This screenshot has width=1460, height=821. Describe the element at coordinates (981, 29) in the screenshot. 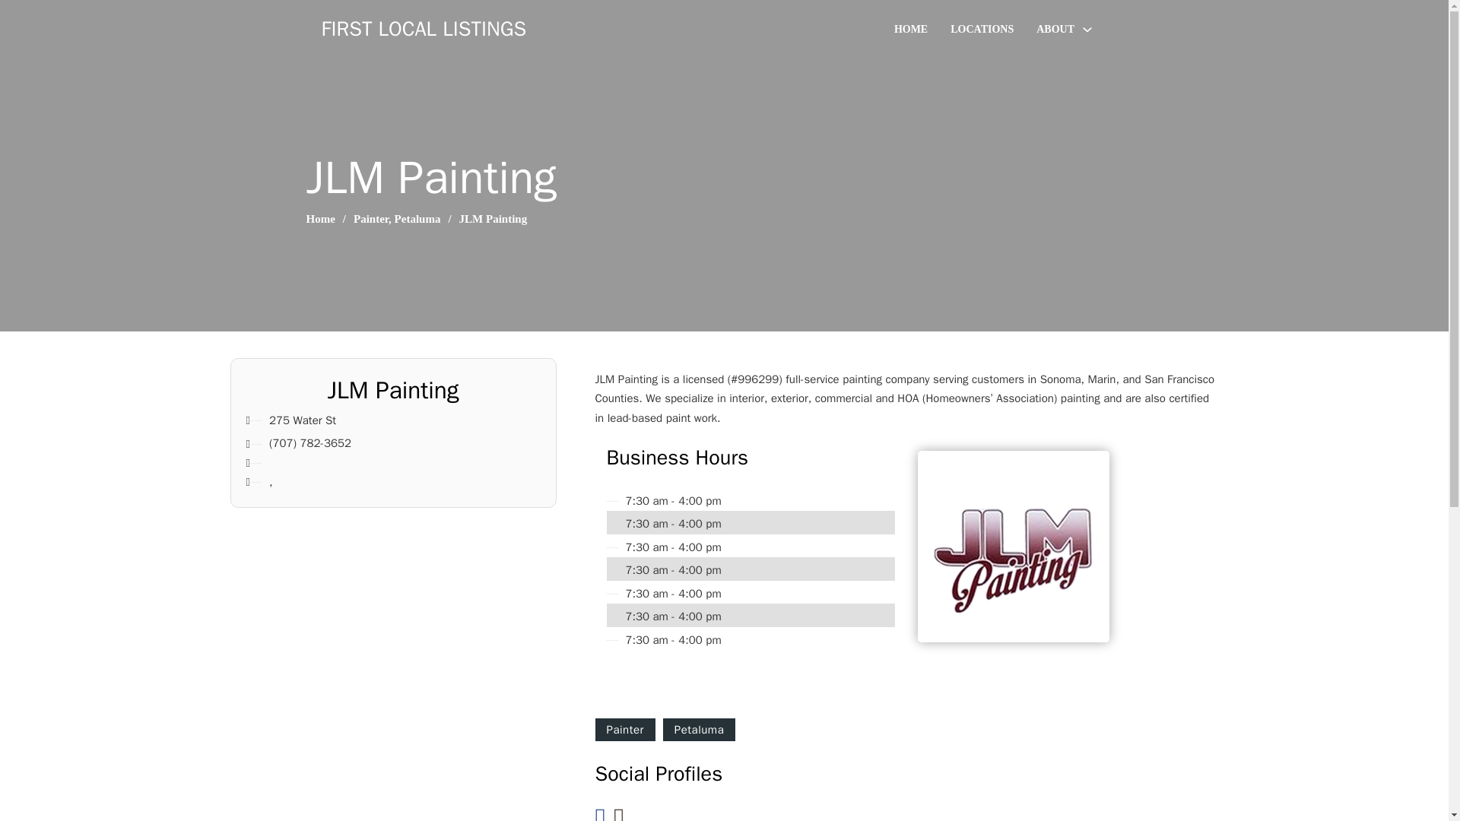

I see `LOCATIONS` at that location.